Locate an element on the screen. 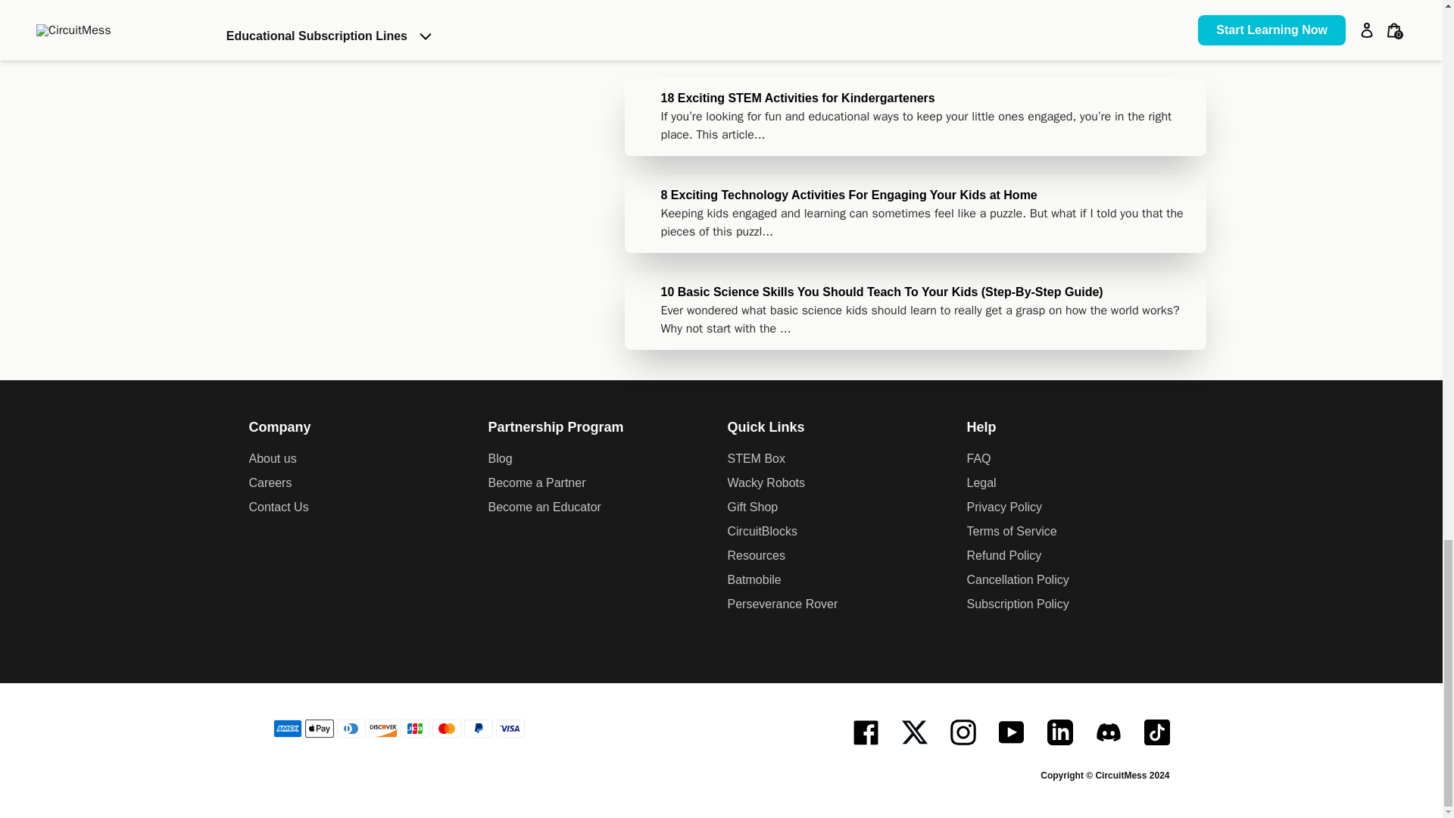 The width and height of the screenshot is (1454, 818). Become an Educator is located at coordinates (601, 507).